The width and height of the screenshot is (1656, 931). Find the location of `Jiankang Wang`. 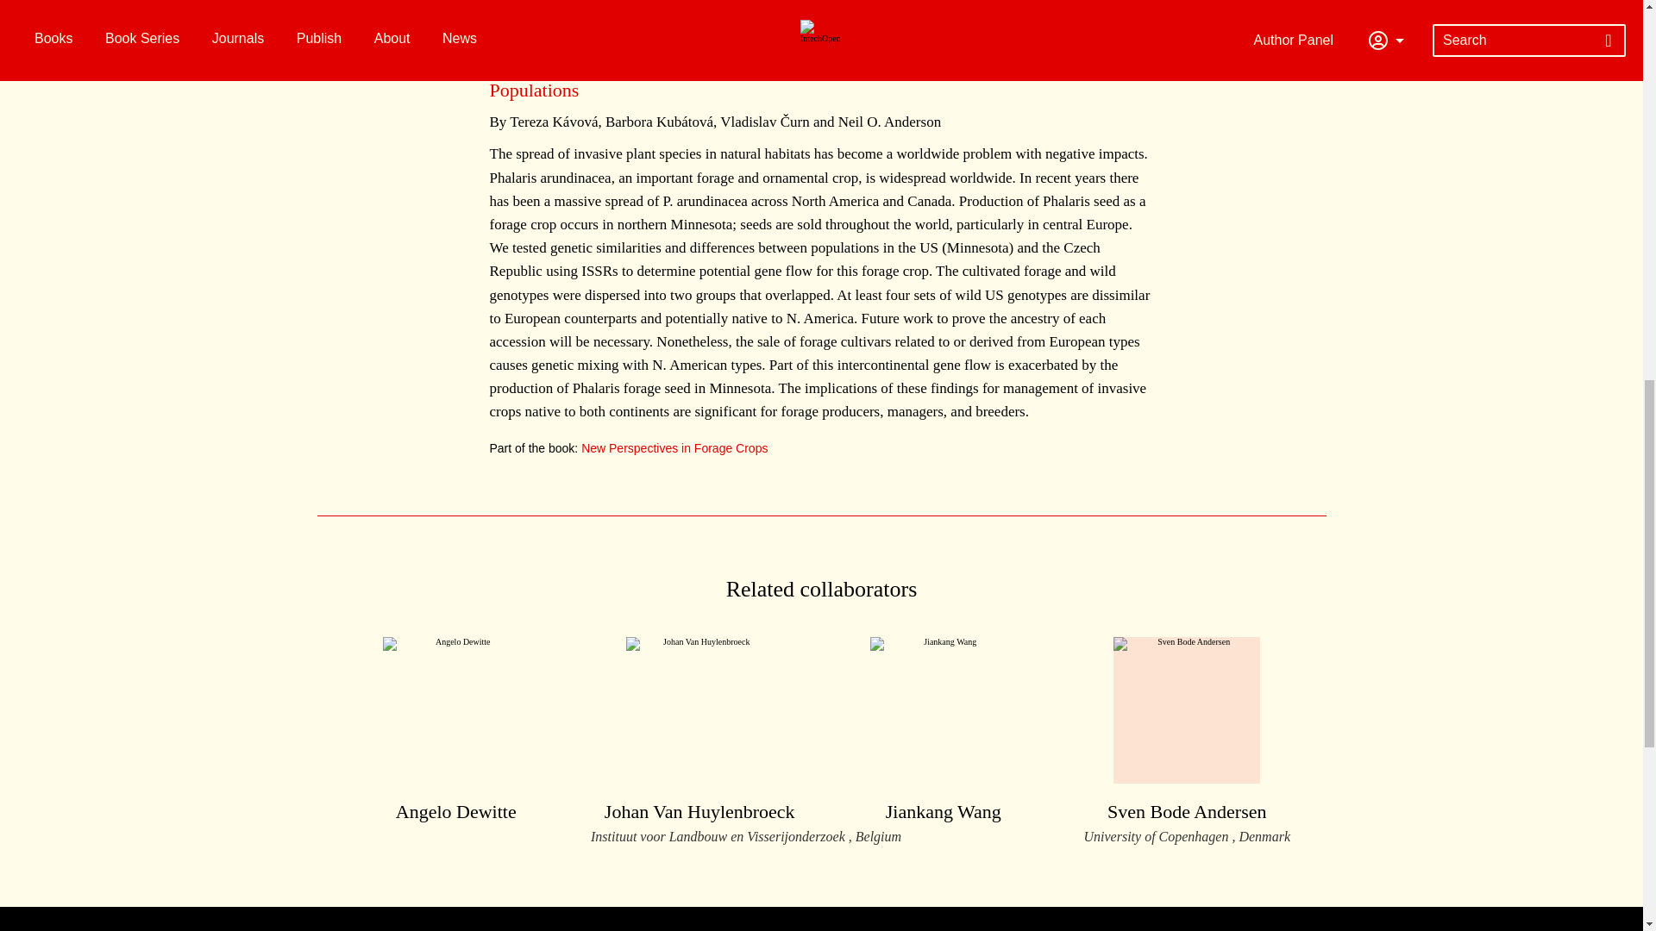

Jiankang Wang is located at coordinates (943, 732).